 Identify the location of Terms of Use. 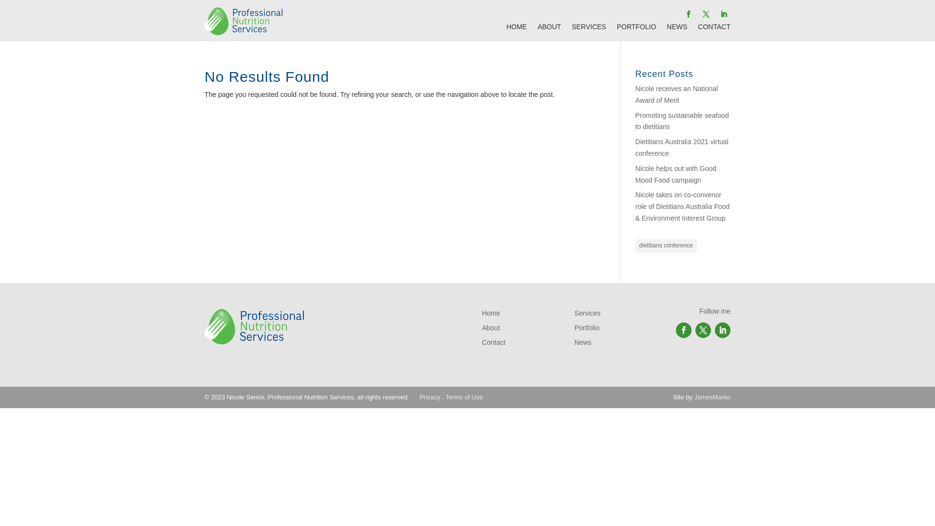
(465, 397).